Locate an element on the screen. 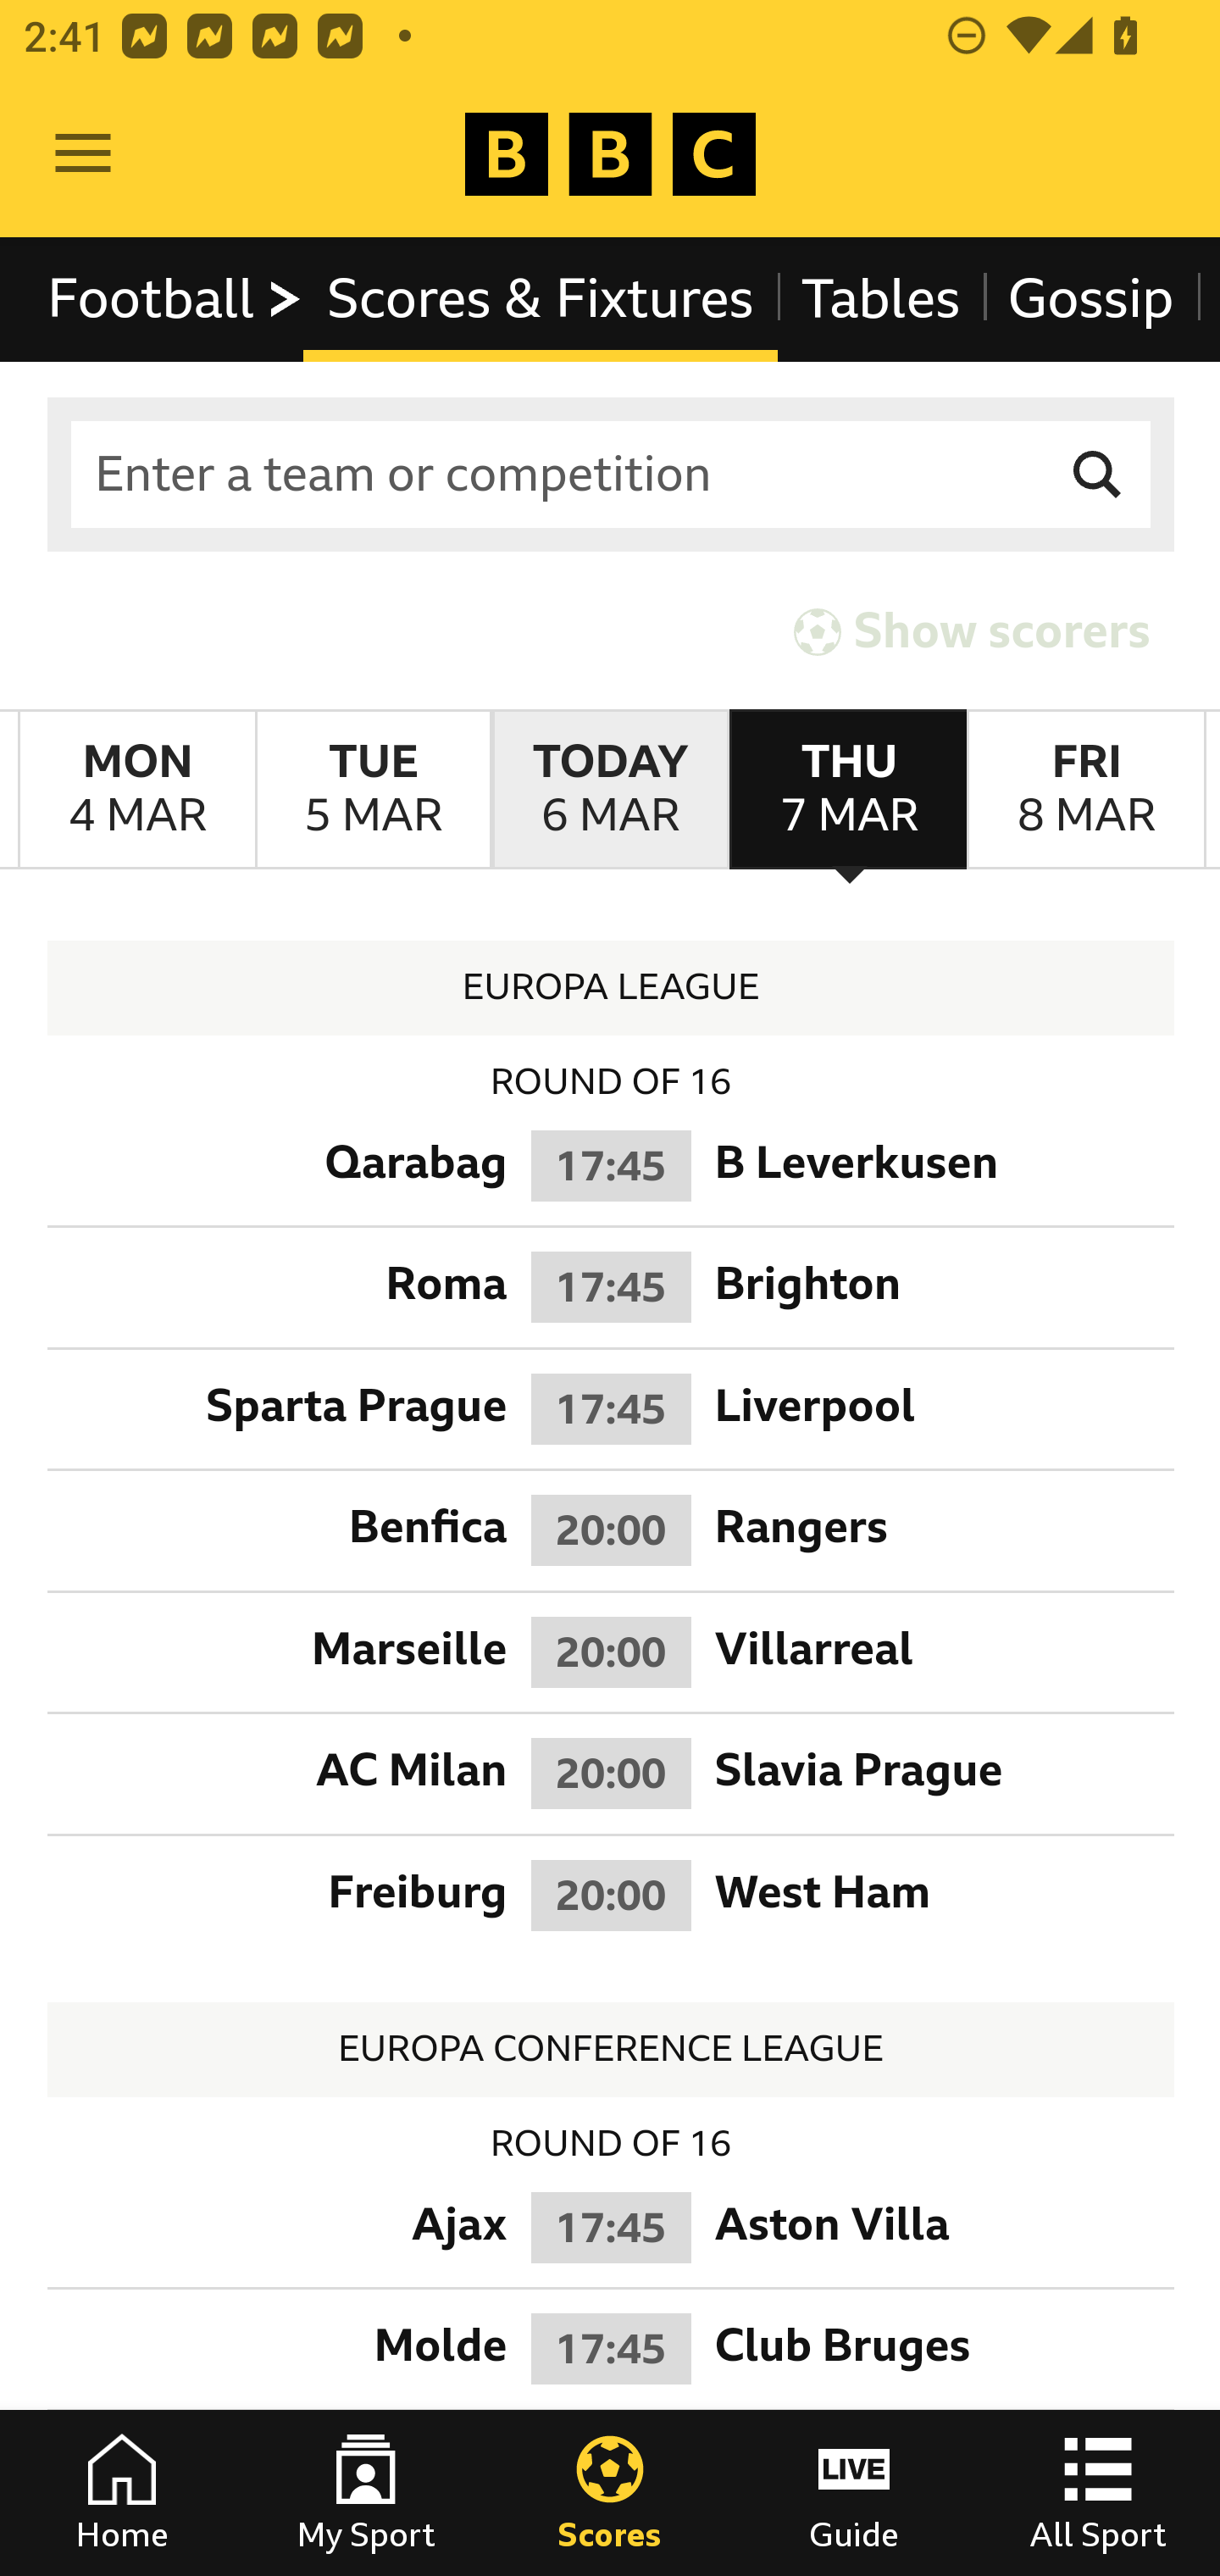 Image resolution: width=1220 pixels, height=2576 pixels. TuesdayMarch 5th Tuesday March 5th is located at coordinates (373, 790).